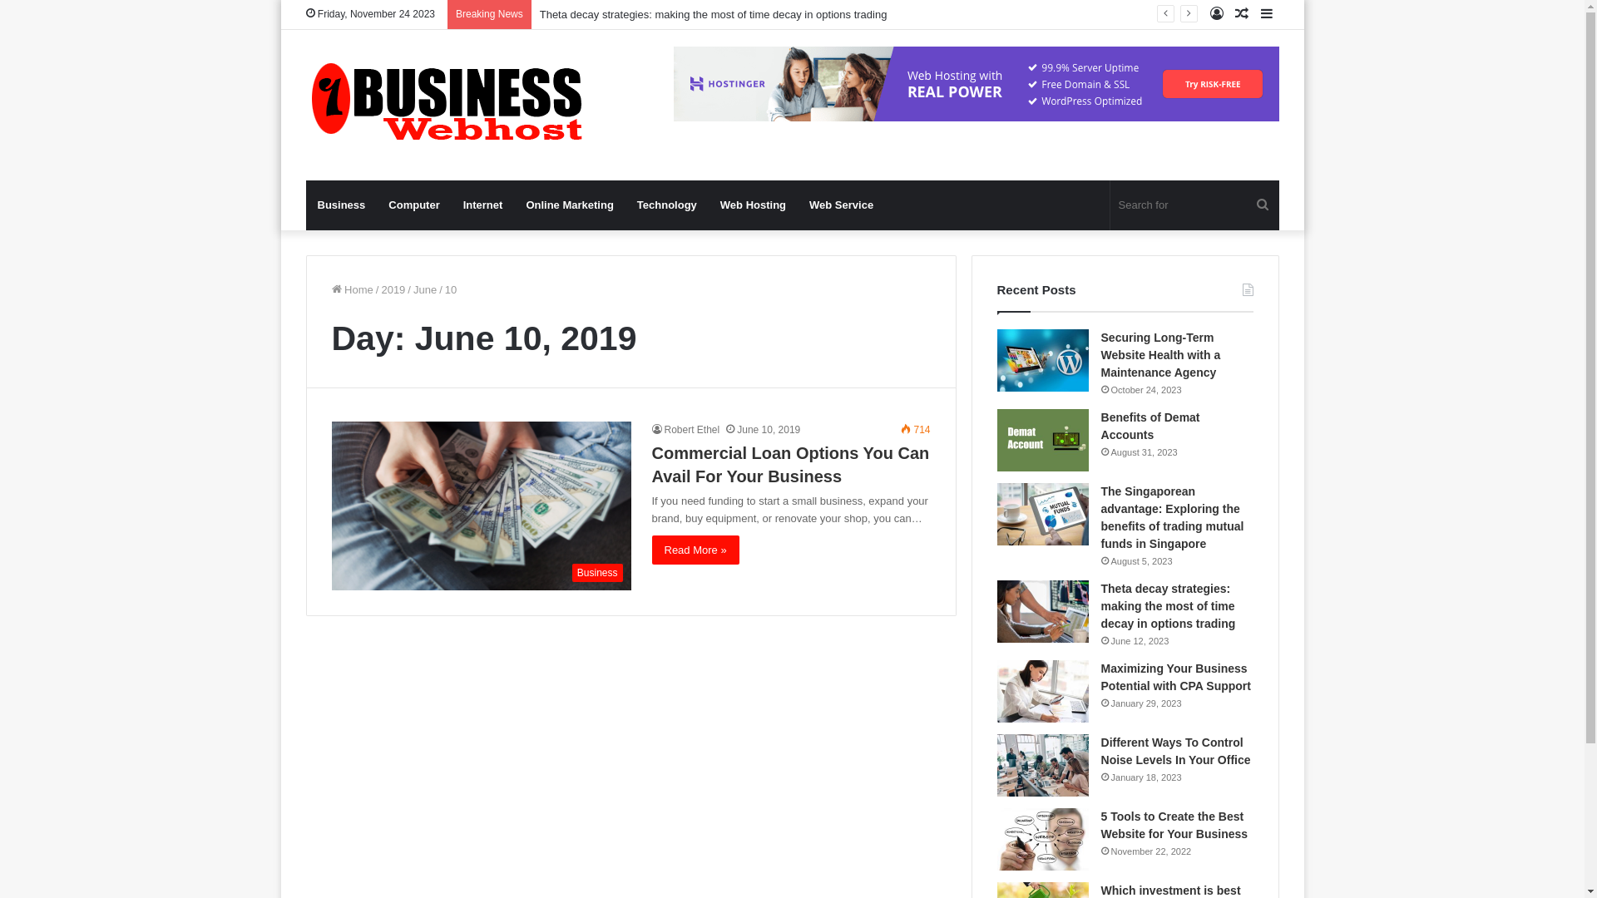 This screenshot has height=898, width=1597. Describe the element at coordinates (1267, 15) in the screenshot. I see `Sidebar` at that location.